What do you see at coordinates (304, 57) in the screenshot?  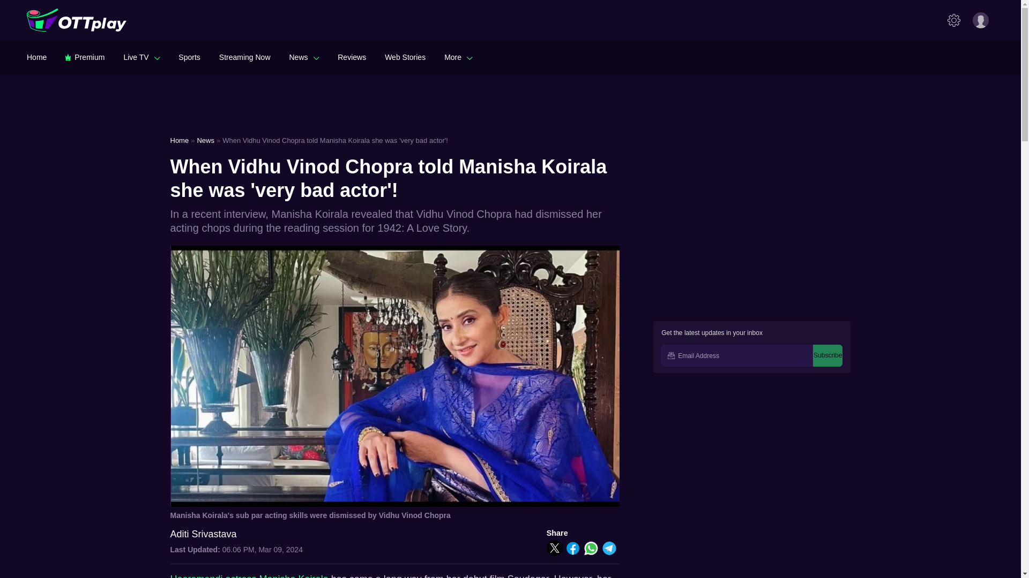 I see `News` at bounding box center [304, 57].